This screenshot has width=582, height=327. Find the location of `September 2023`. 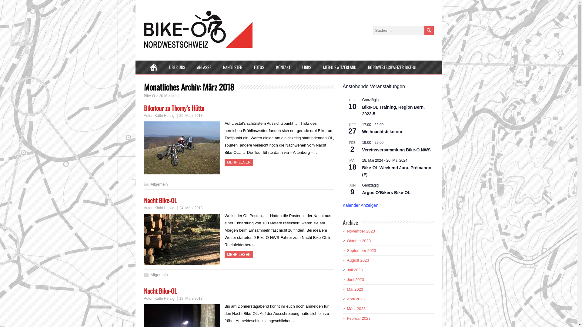

September 2023 is located at coordinates (361, 251).